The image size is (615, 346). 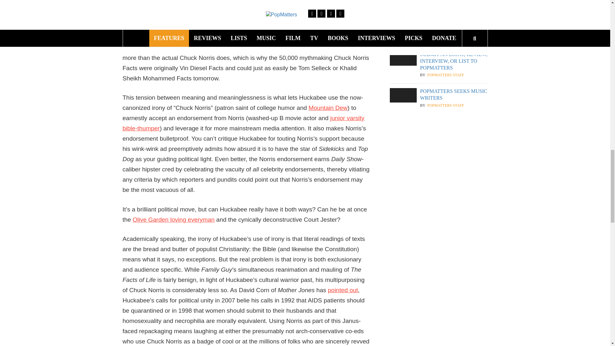 I want to click on pointed out, so click(x=343, y=290).